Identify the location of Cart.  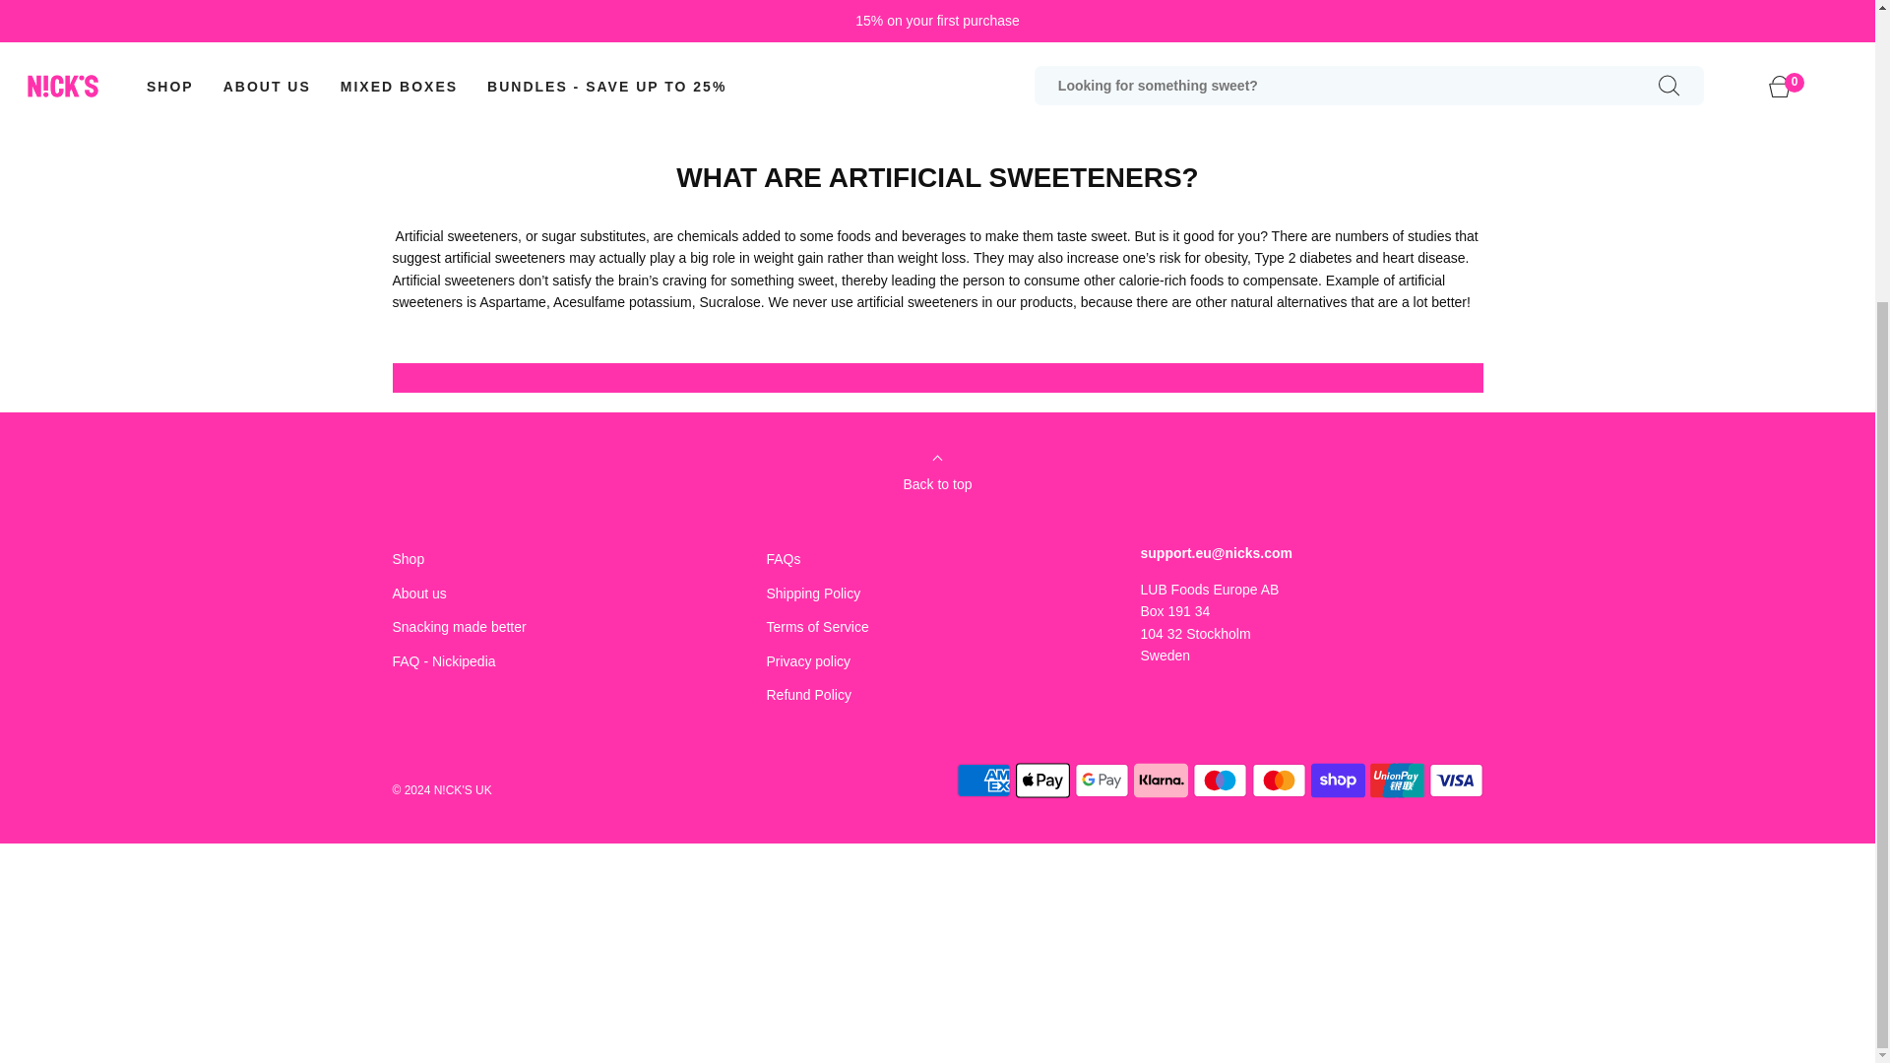
(1792, 87).